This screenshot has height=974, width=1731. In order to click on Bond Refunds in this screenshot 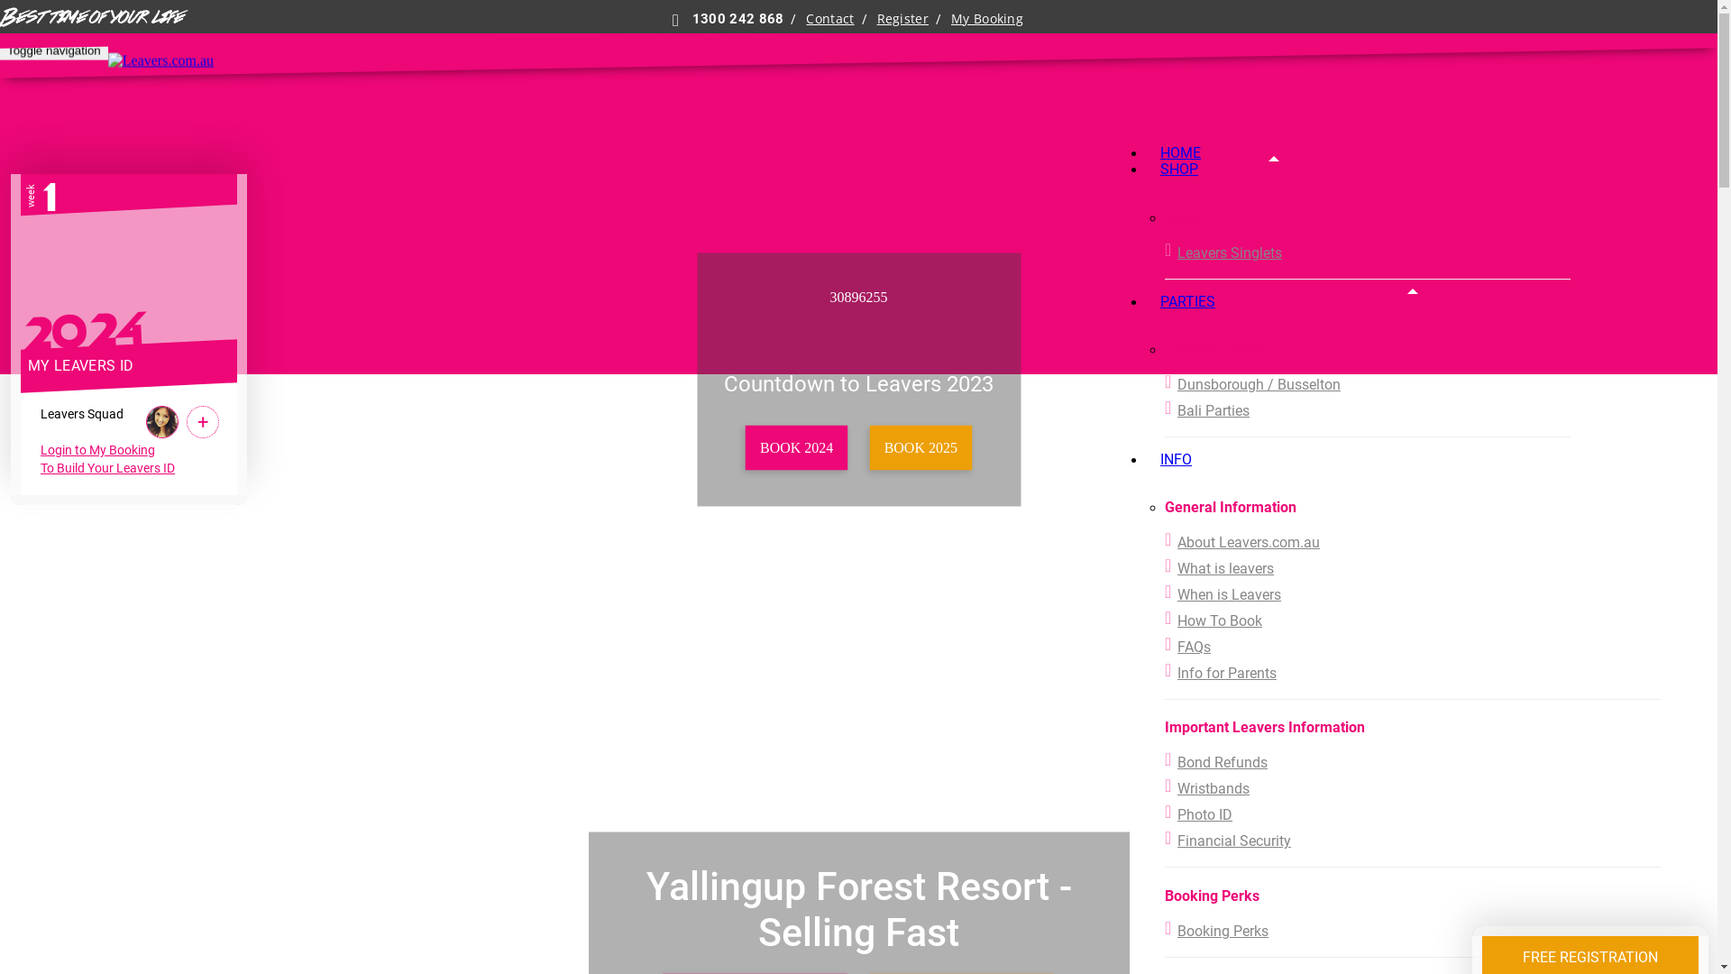, I will do `click(1413, 763)`.